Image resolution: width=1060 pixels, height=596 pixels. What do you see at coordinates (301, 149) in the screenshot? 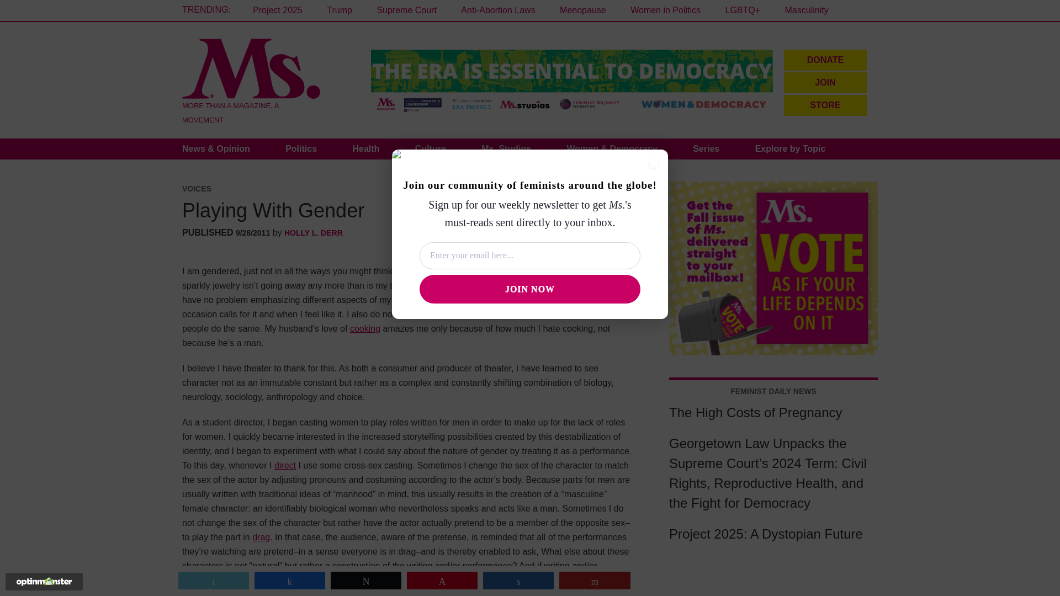
I see `Politics` at bounding box center [301, 149].